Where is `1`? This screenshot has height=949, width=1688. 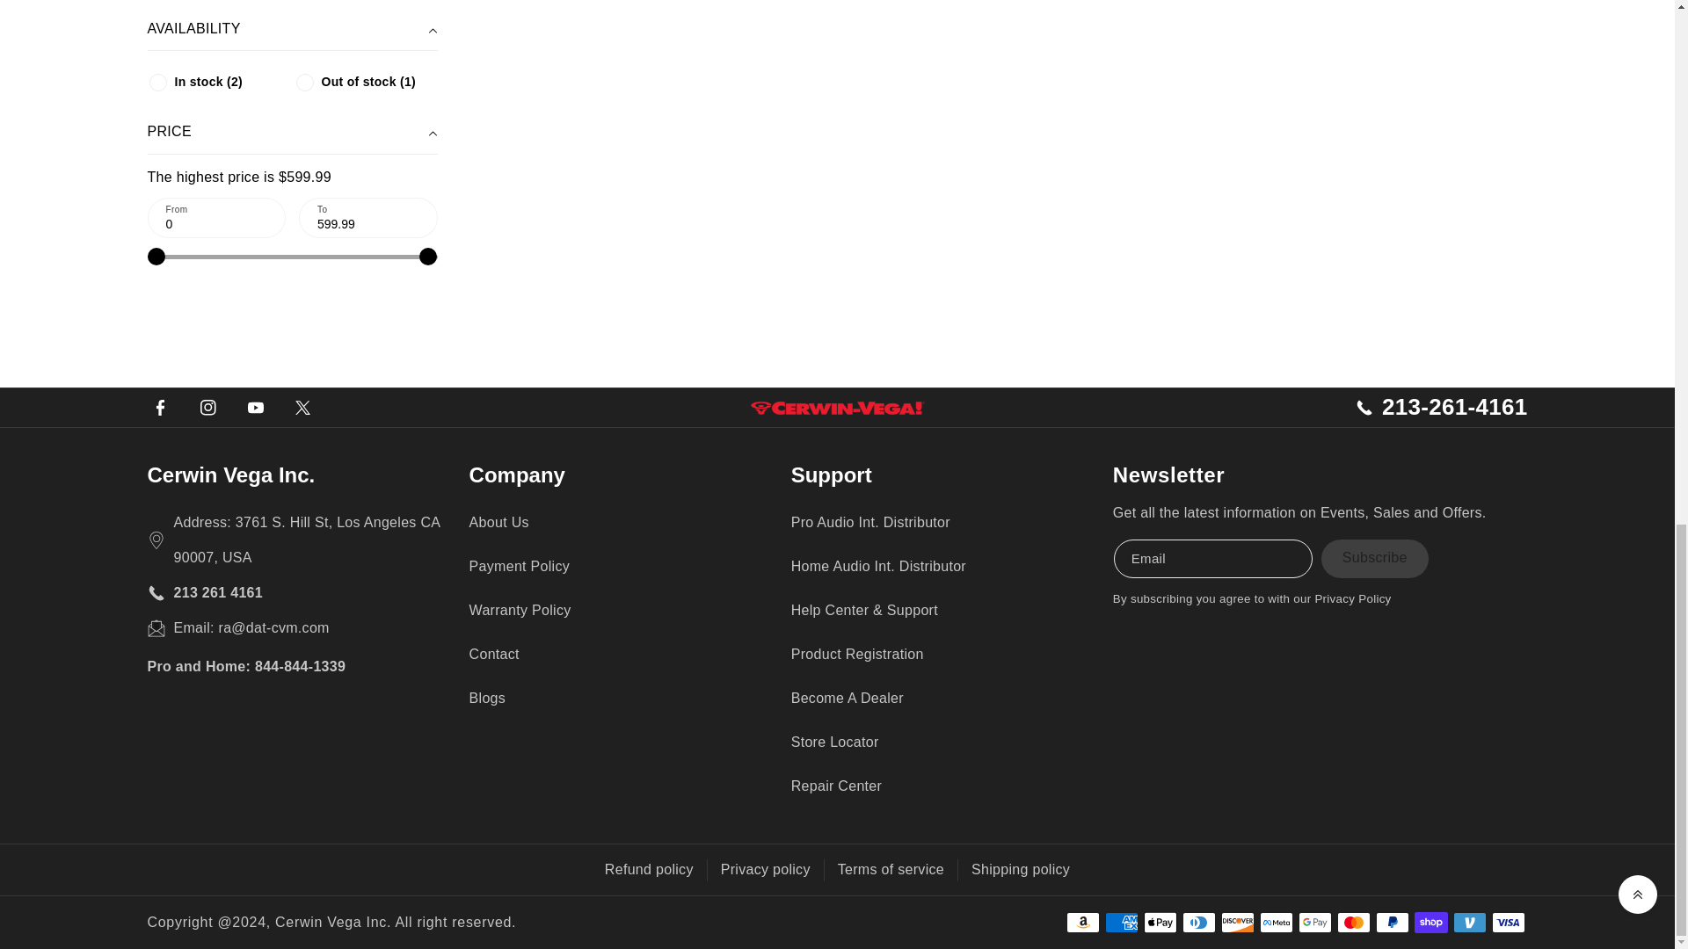
1 is located at coordinates (158, 83).